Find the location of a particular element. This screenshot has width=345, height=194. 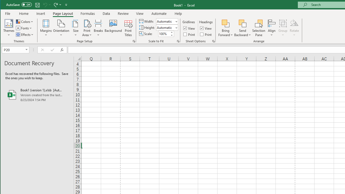

Rotate is located at coordinates (294, 28).